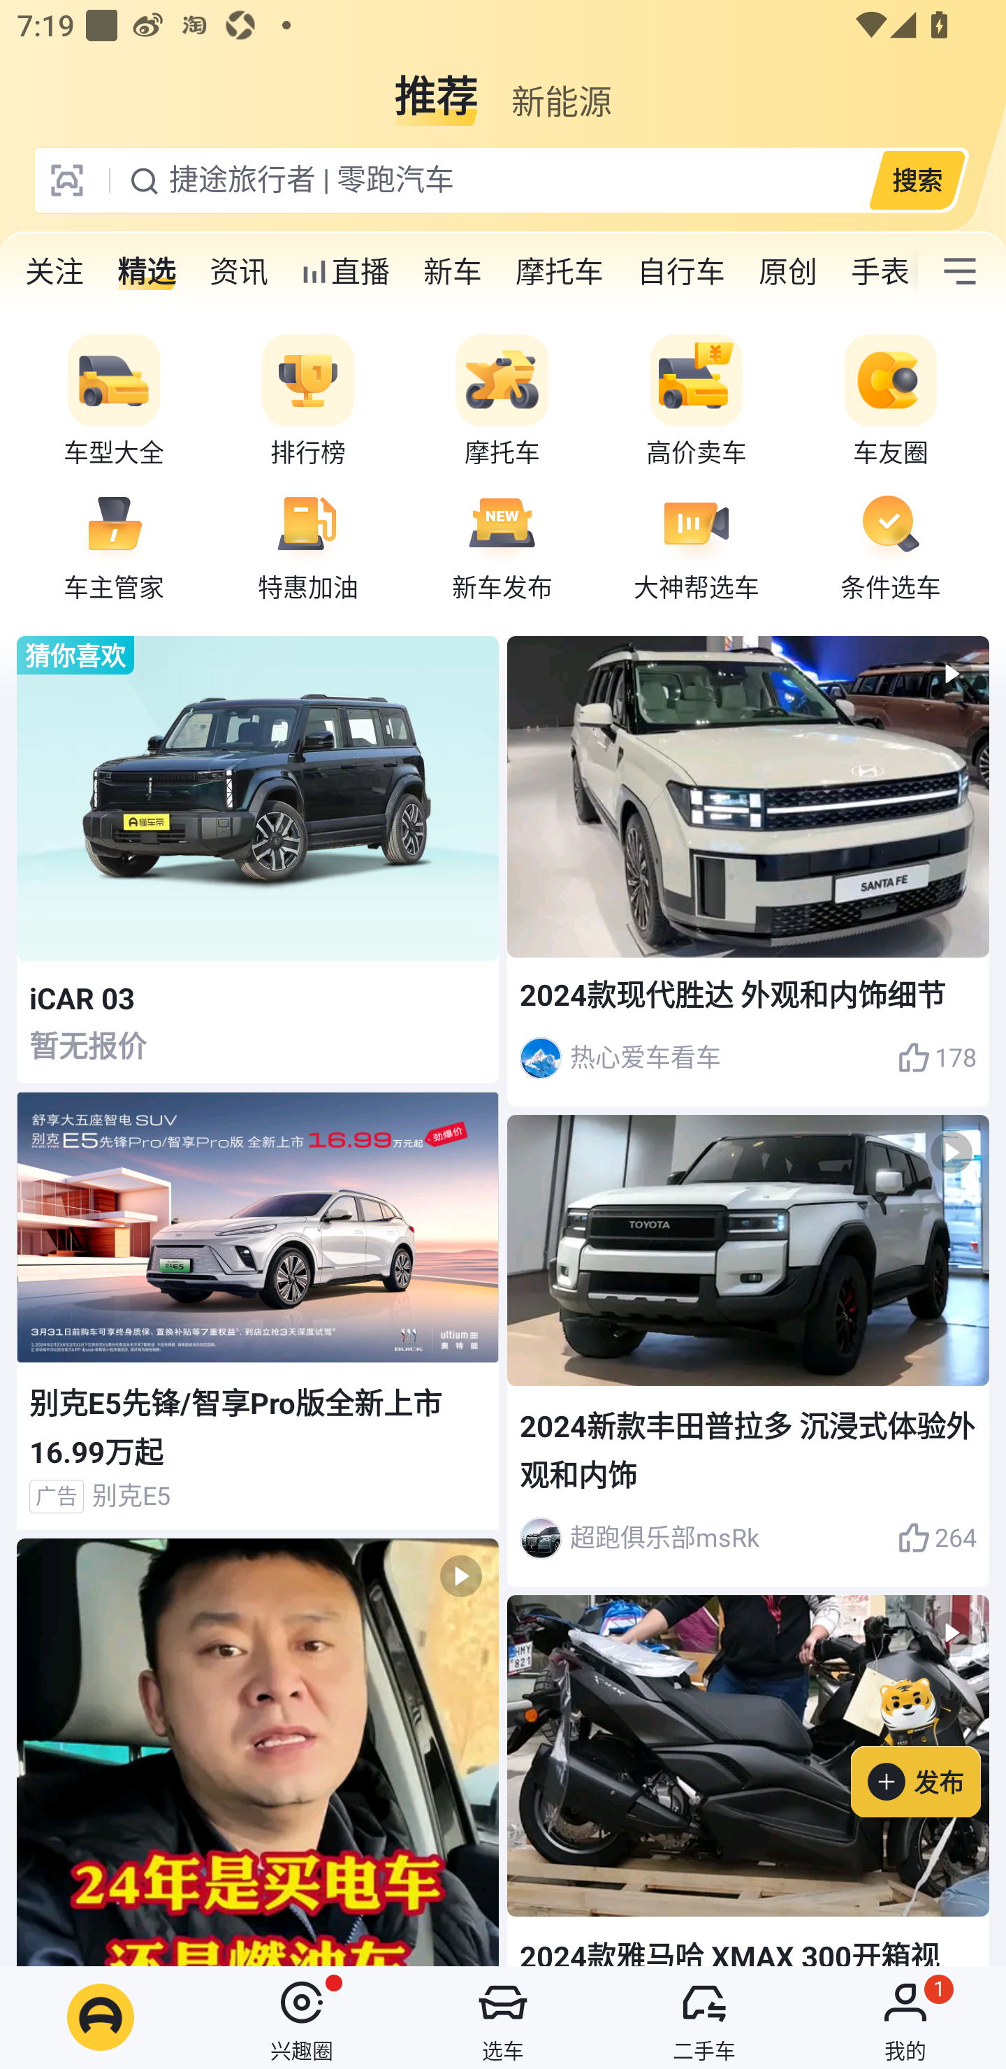  Describe the element at coordinates (114, 401) in the screenshot. I see `车型大全` at that location.